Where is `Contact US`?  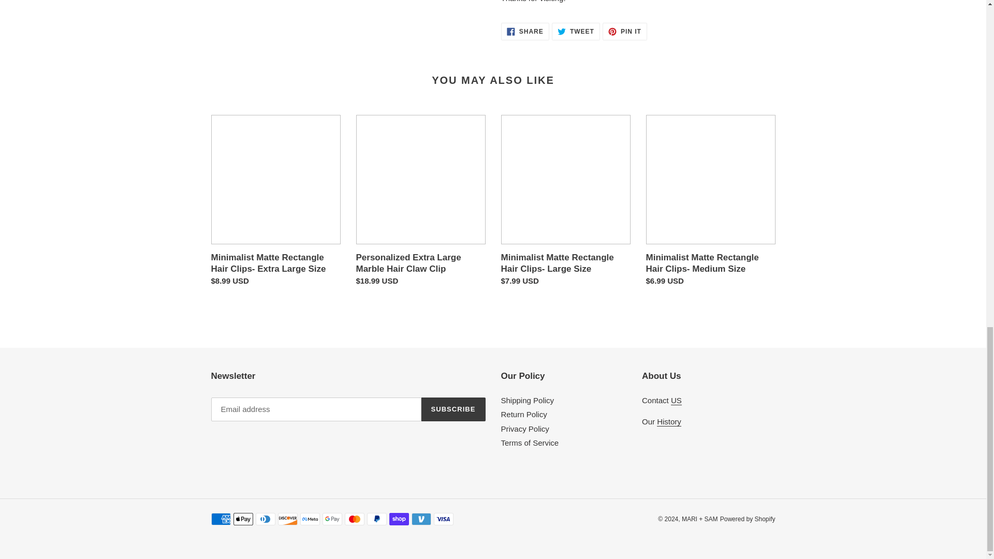 Contact US is located at coordinates (676, 401).